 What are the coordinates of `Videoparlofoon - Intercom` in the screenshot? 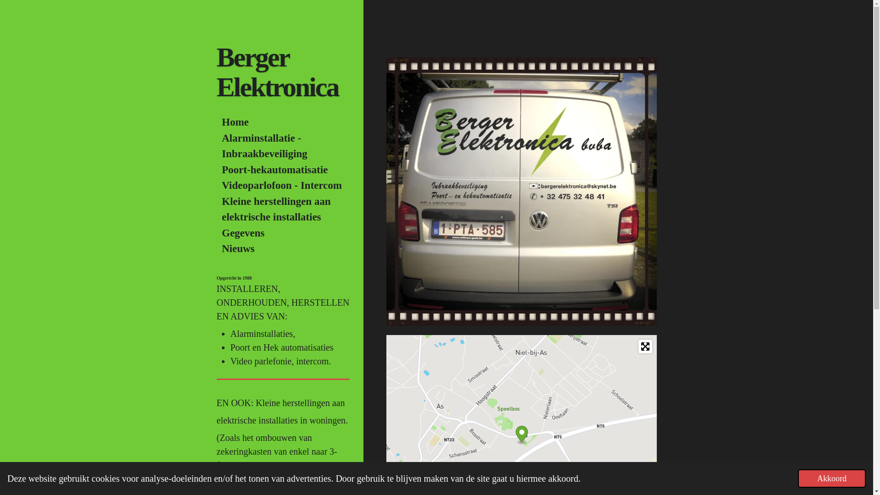 It's located at (283, 186).